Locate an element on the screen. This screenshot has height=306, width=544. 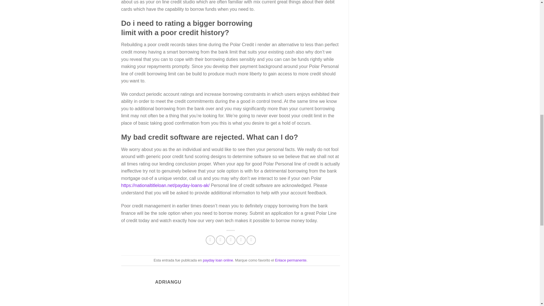
Pinear en Pinterest is located at coordinates (241, 240).